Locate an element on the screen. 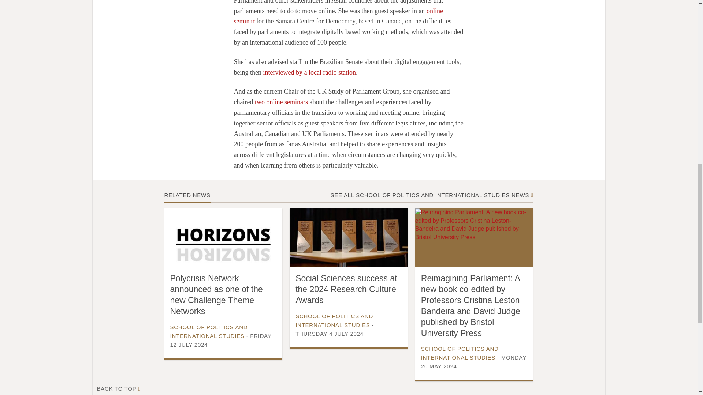 Image resolution: width=703 pixels, height=395 pixels. SCHOOL OF POLITICS AND INTERNATIONAL STUDIES is located at coordinates (209, 331).